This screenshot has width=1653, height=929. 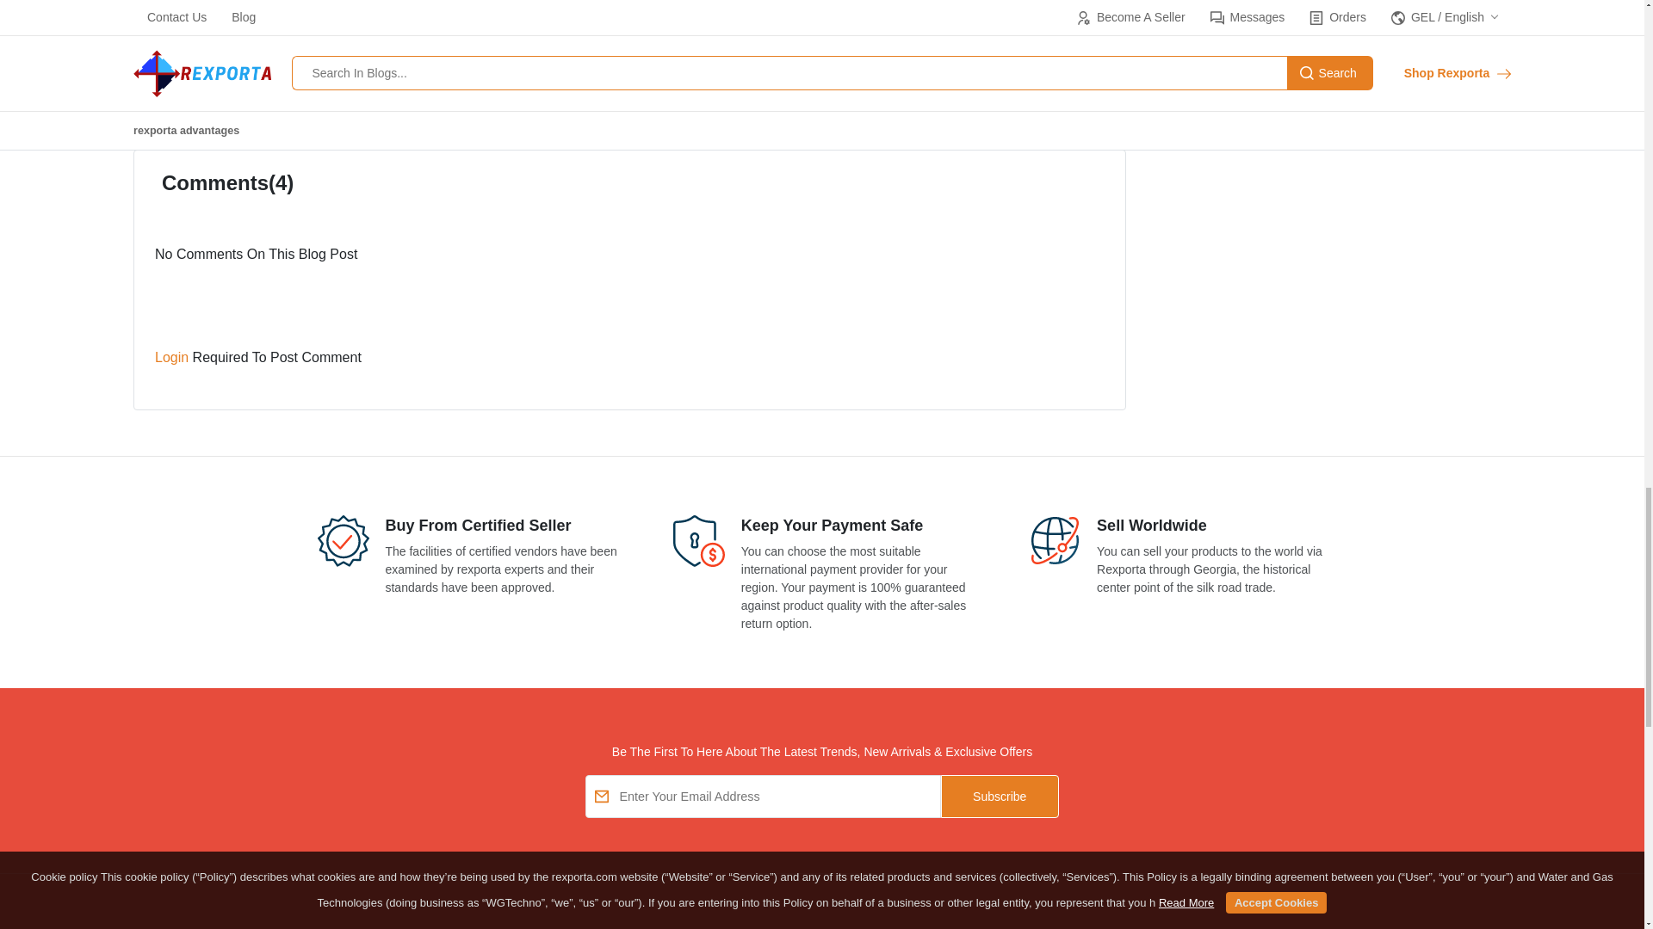 I want to click on Subscribe, so click(x=1000, y=797).